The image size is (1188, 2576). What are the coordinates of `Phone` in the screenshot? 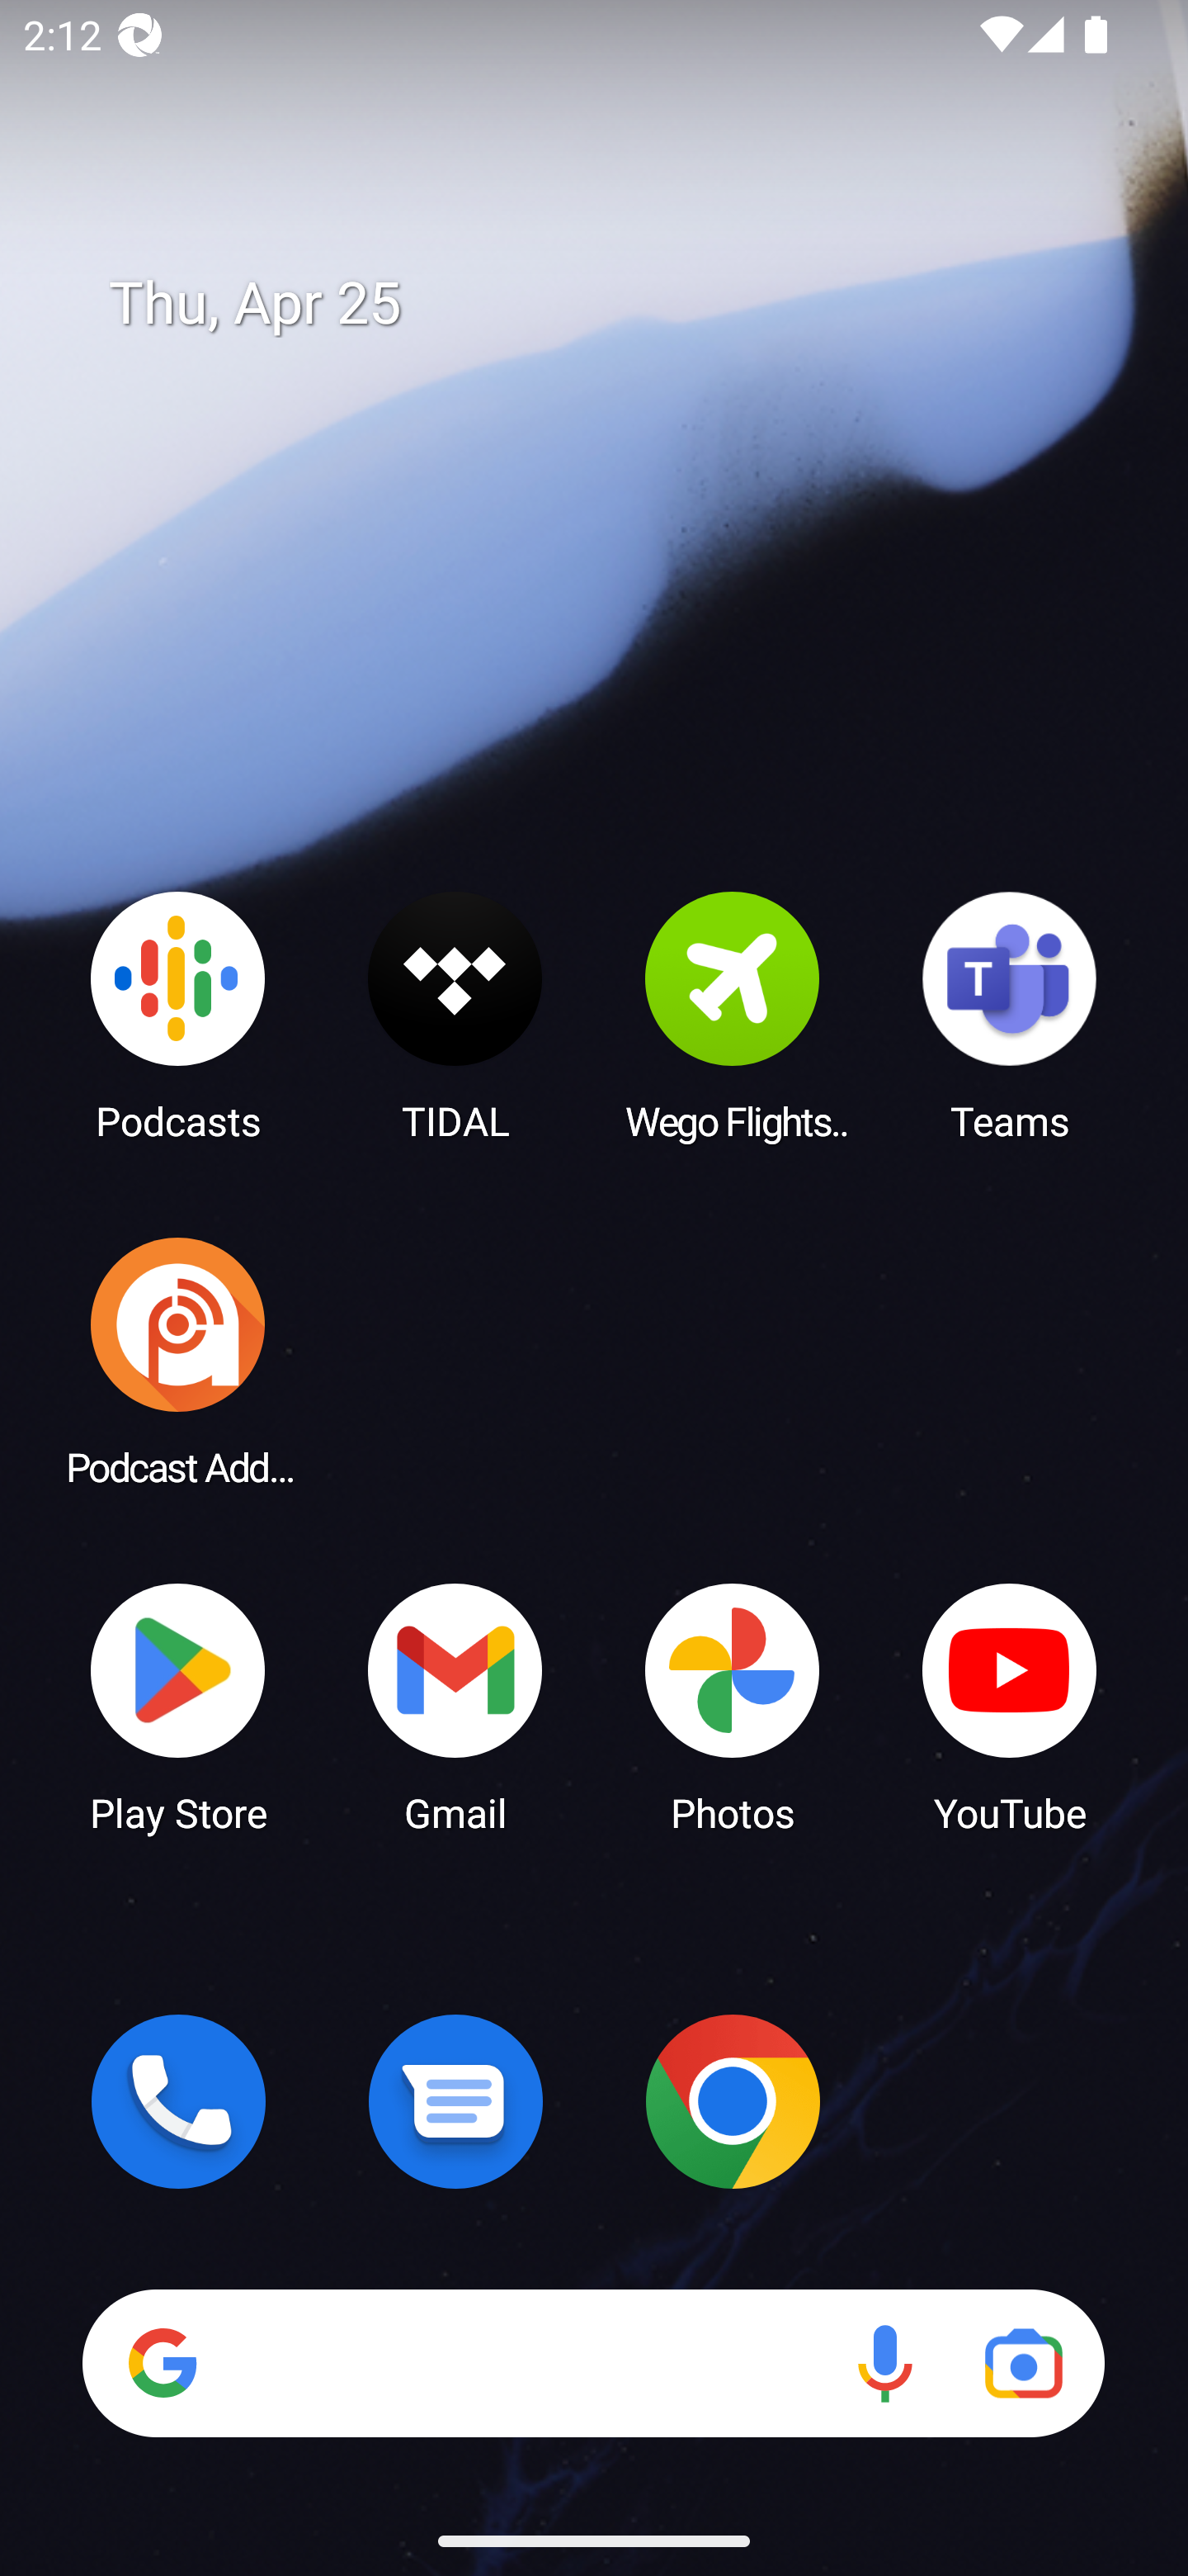 It's located at (178, 2101).